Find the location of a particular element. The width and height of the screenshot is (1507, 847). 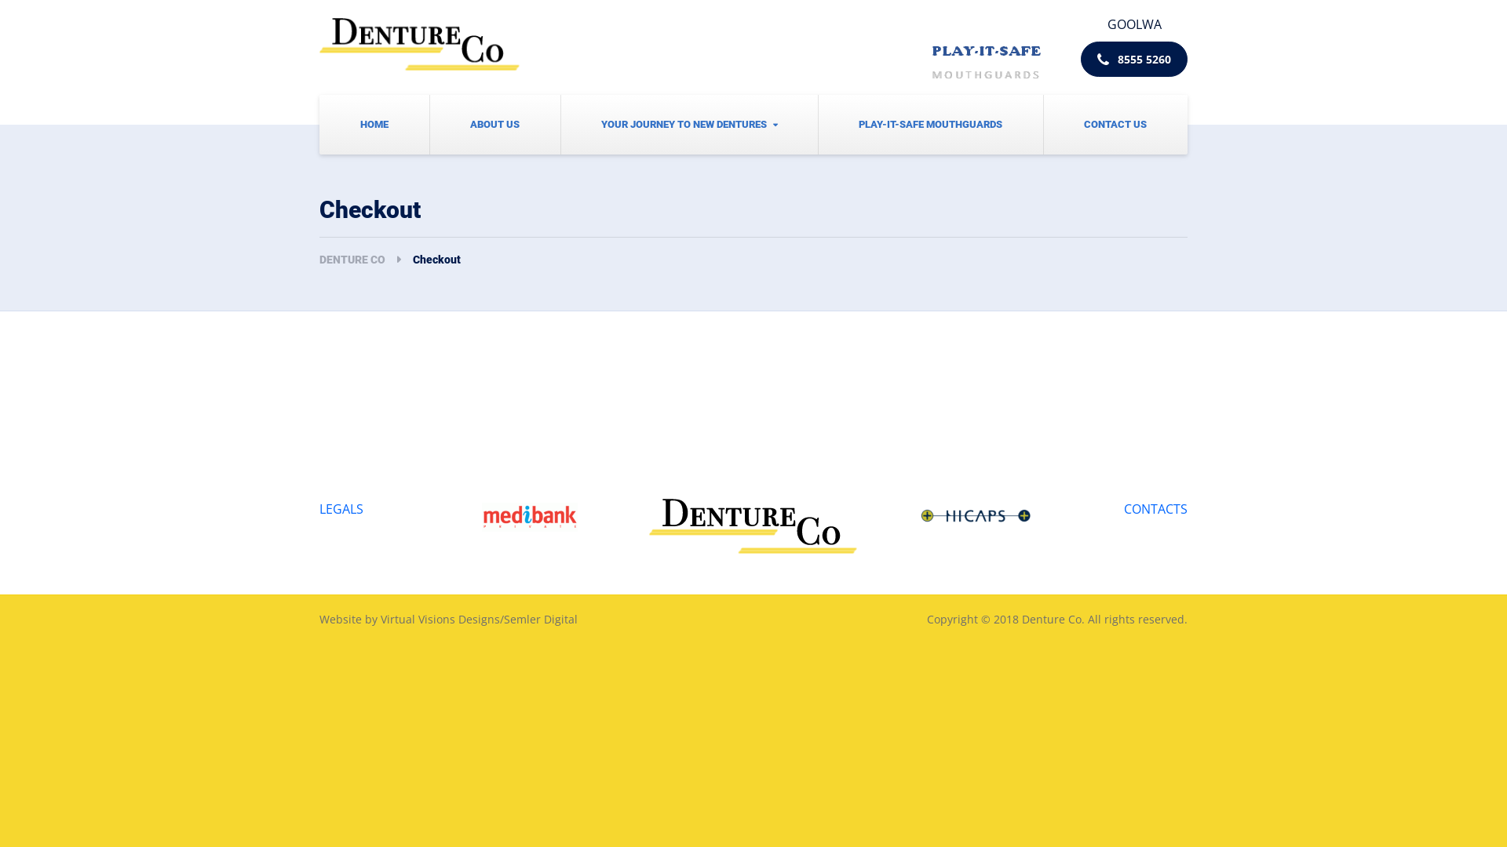

HOME is located at coordinates (374, 125).